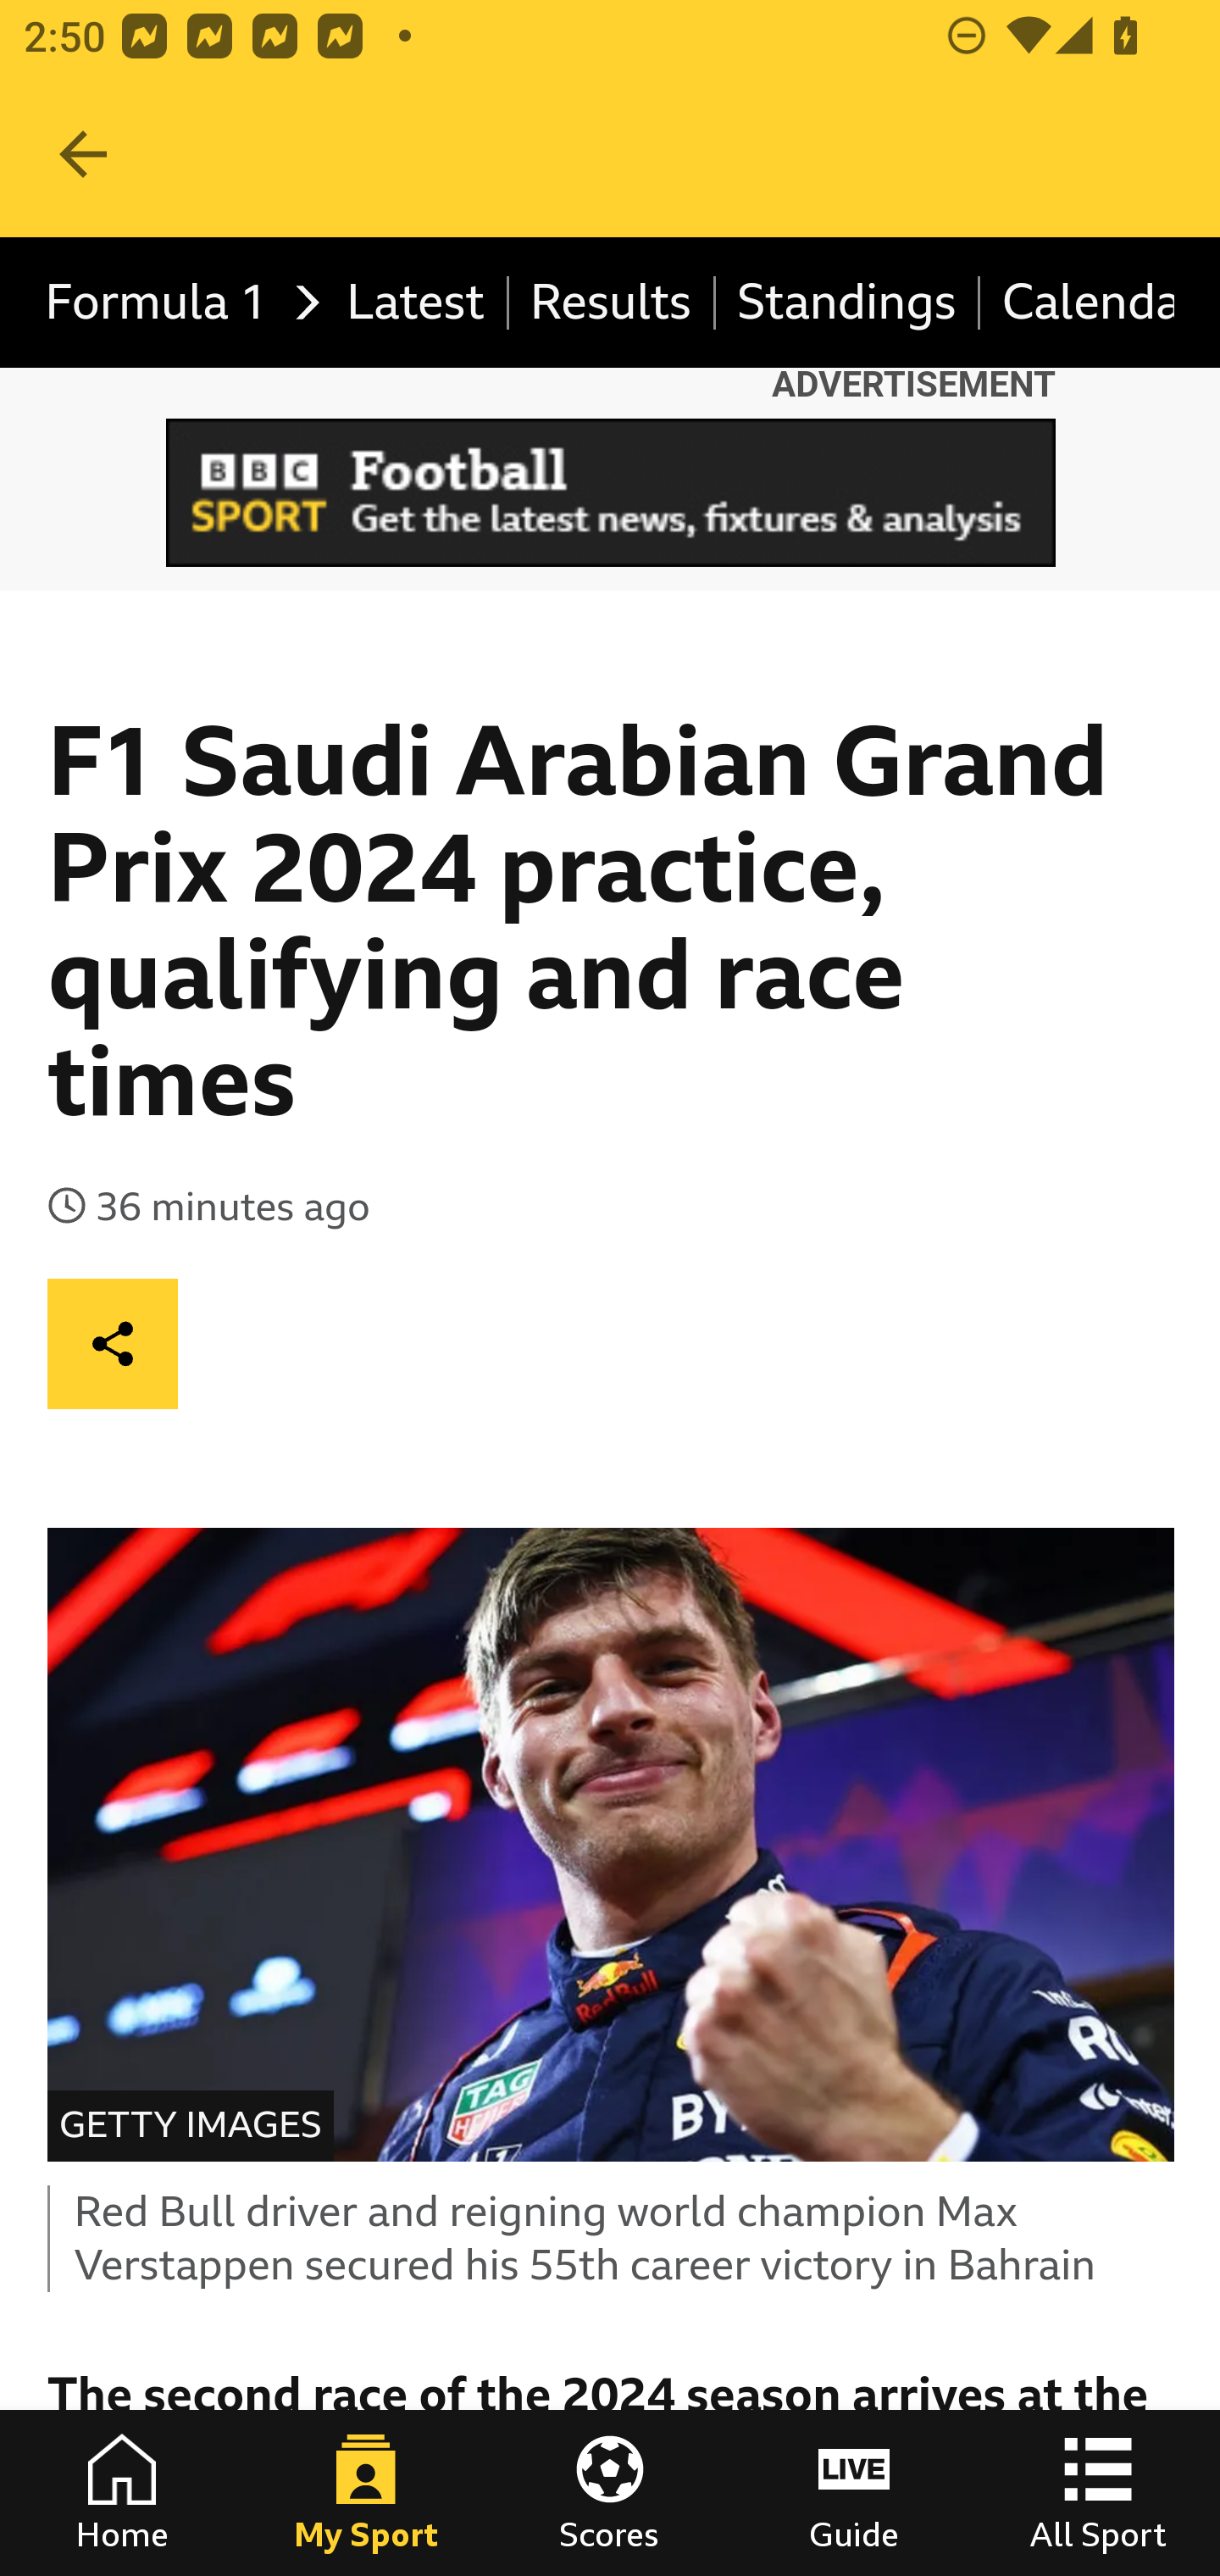 Image resolution: width=1220 pixels, height=2576 pixels. What do you see at coordinates (83, 154) in the screenshot?
I see `Navigate up` at bounding box center [83, 154].